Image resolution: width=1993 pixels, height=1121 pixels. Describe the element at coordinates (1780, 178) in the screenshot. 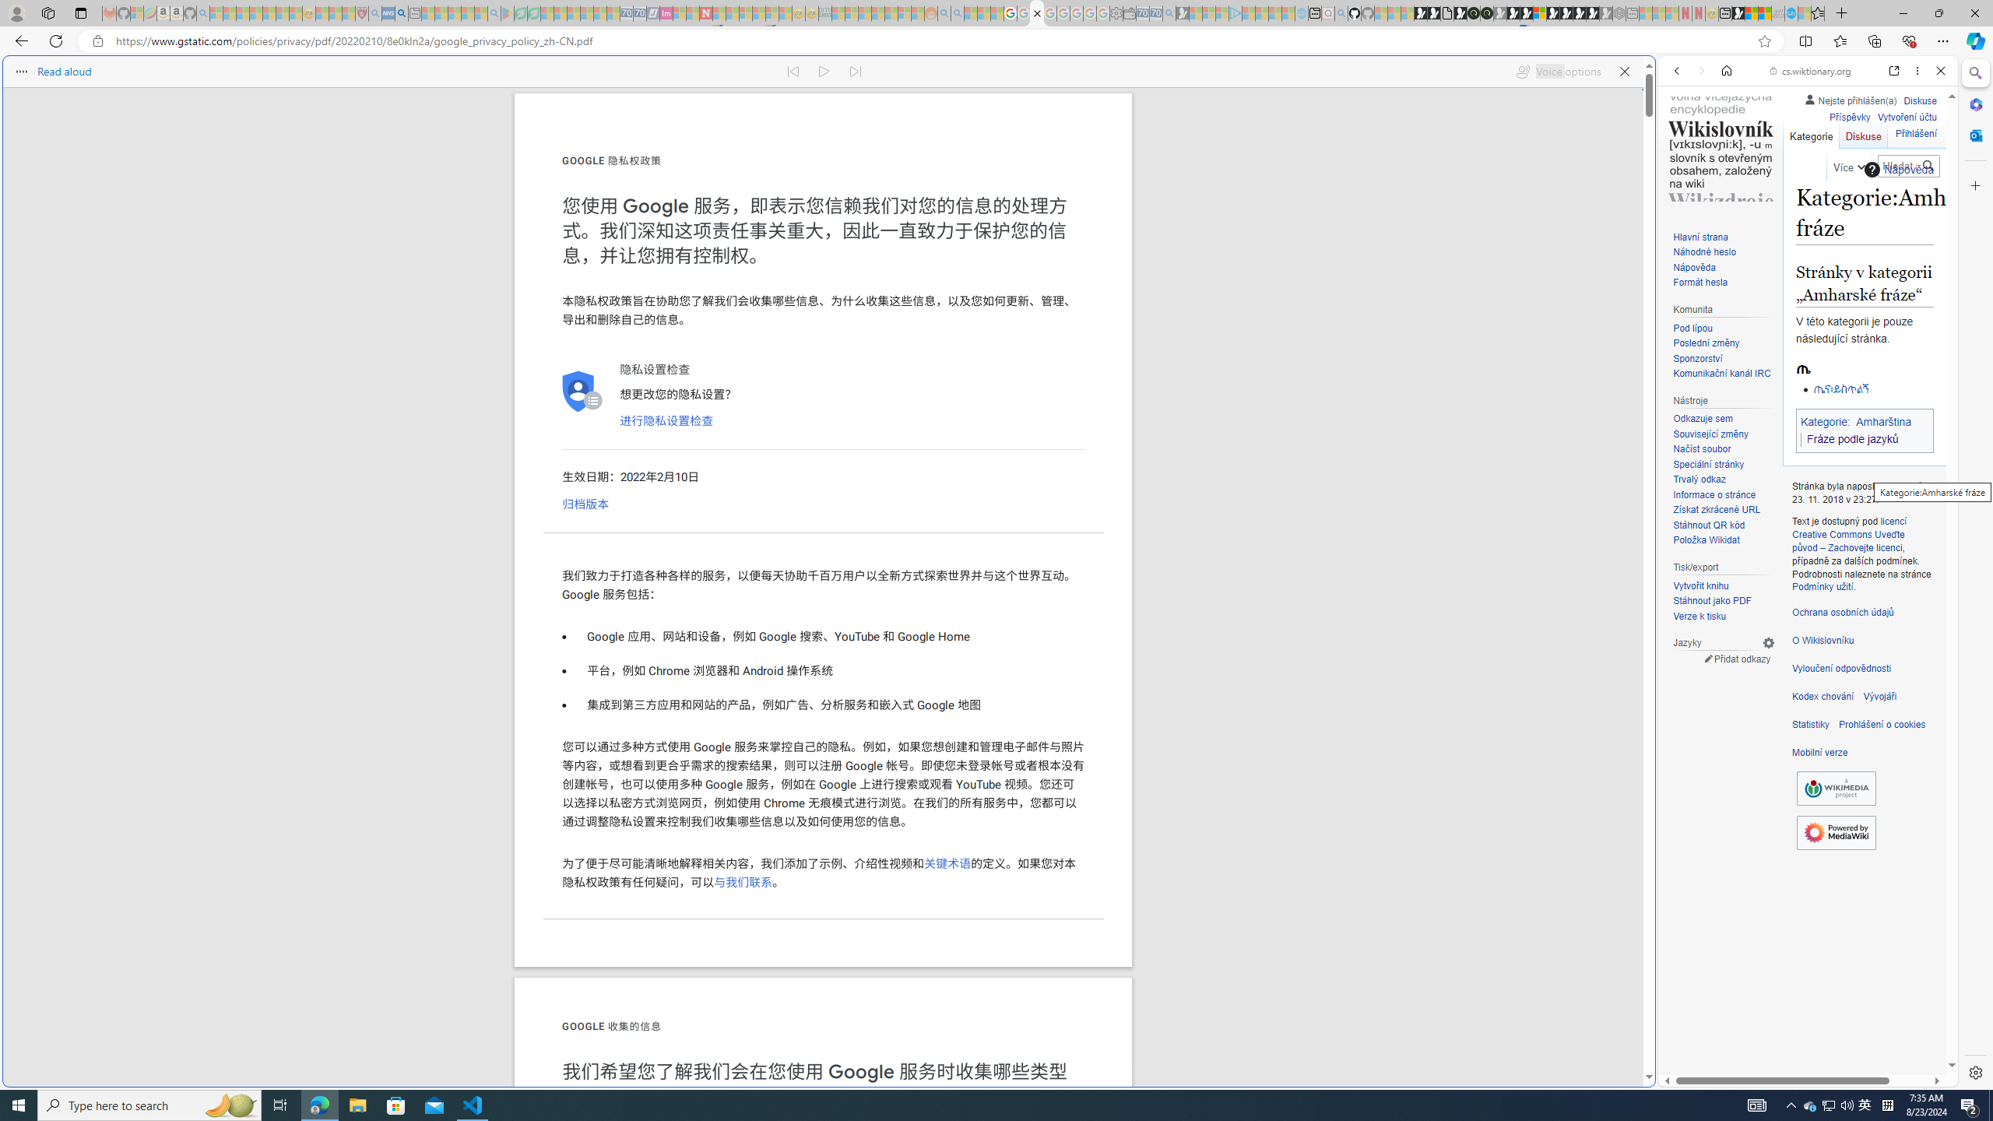

I see `VIDEOS` at that location.